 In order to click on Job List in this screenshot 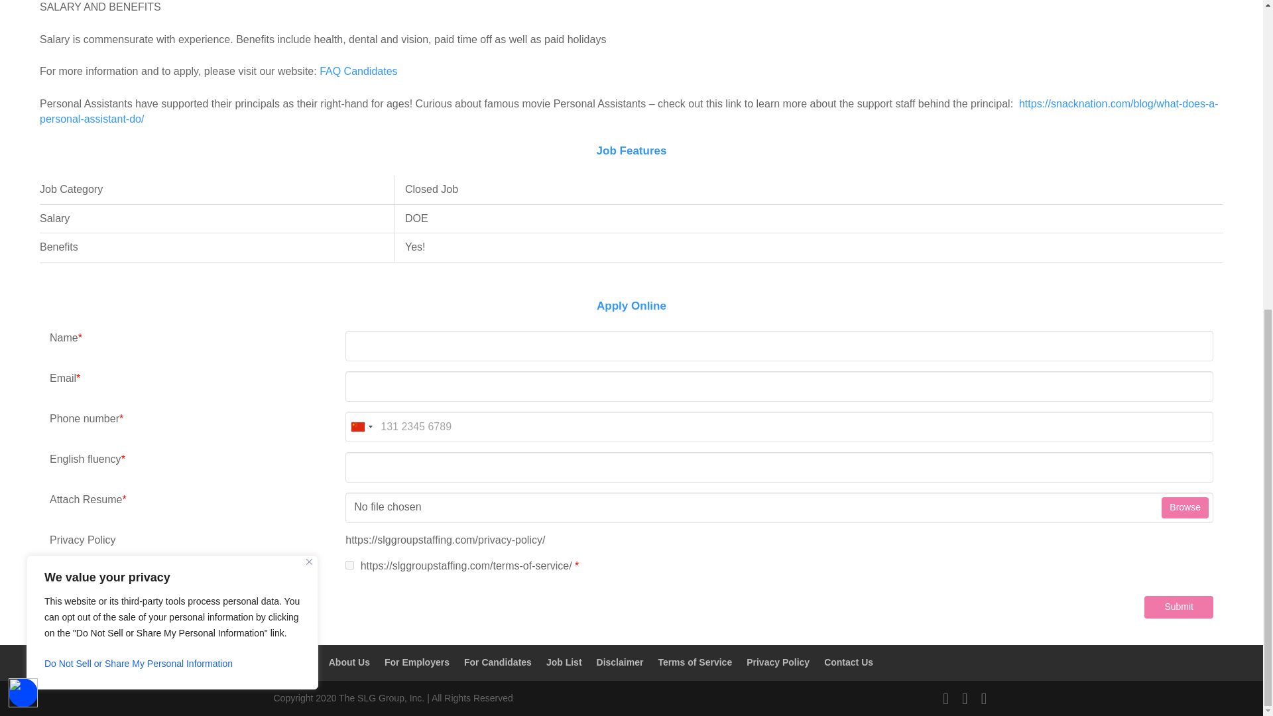, I will do `click(564, 662)`.